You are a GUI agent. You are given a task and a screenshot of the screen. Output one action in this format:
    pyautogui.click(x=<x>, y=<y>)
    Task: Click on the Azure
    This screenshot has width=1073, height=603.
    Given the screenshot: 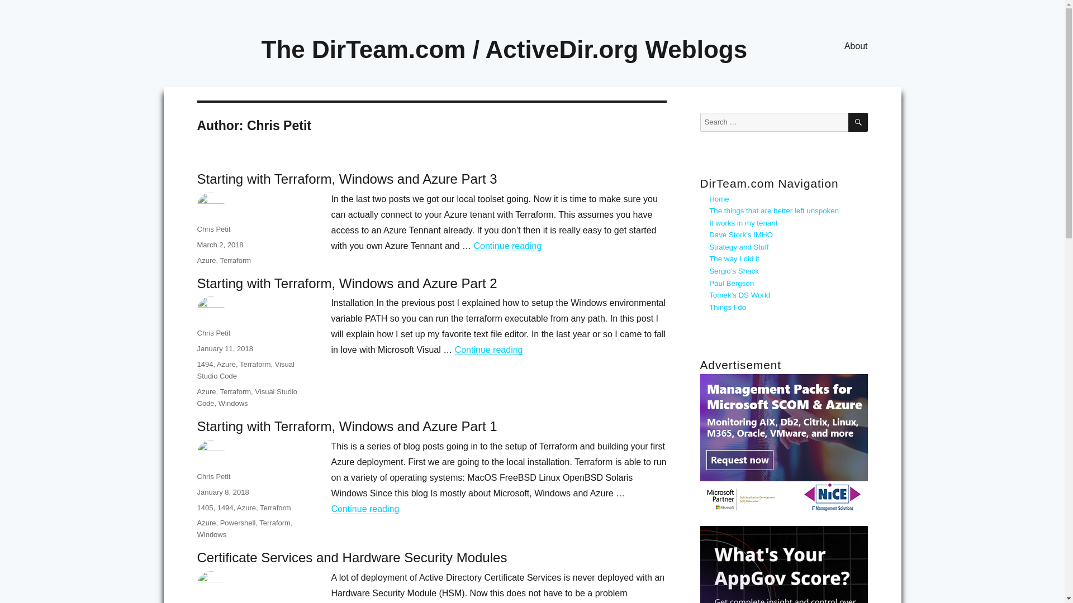 What is the action you would take?
    pyautogui.click(x=226, y=364)
    